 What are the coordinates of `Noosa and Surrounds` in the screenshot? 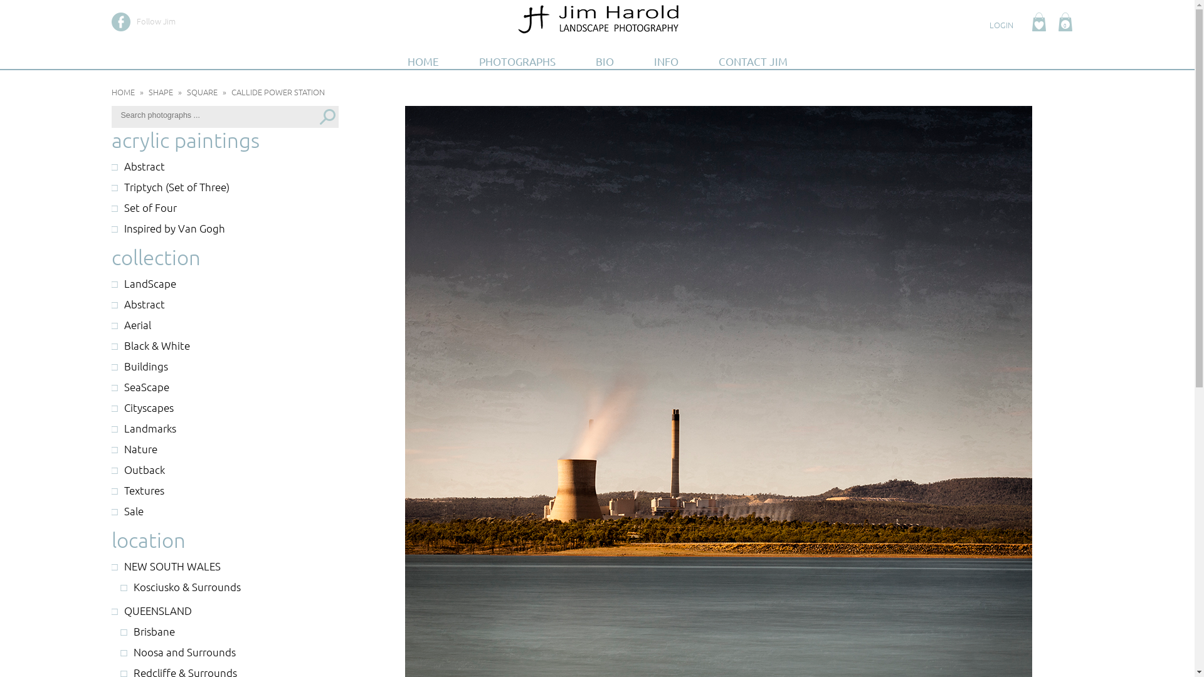 It's located at (230, 652).